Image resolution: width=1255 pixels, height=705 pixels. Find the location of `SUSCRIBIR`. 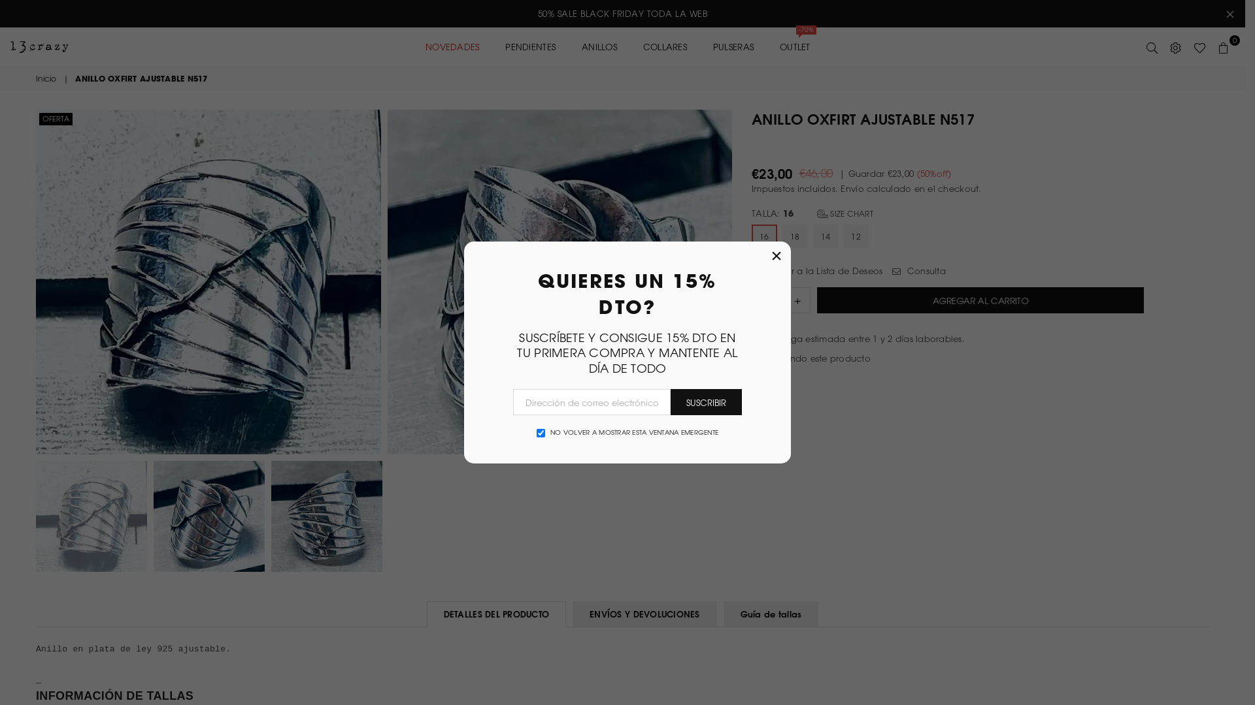

SUSCRIBIR is located at coordinates (706, 402).